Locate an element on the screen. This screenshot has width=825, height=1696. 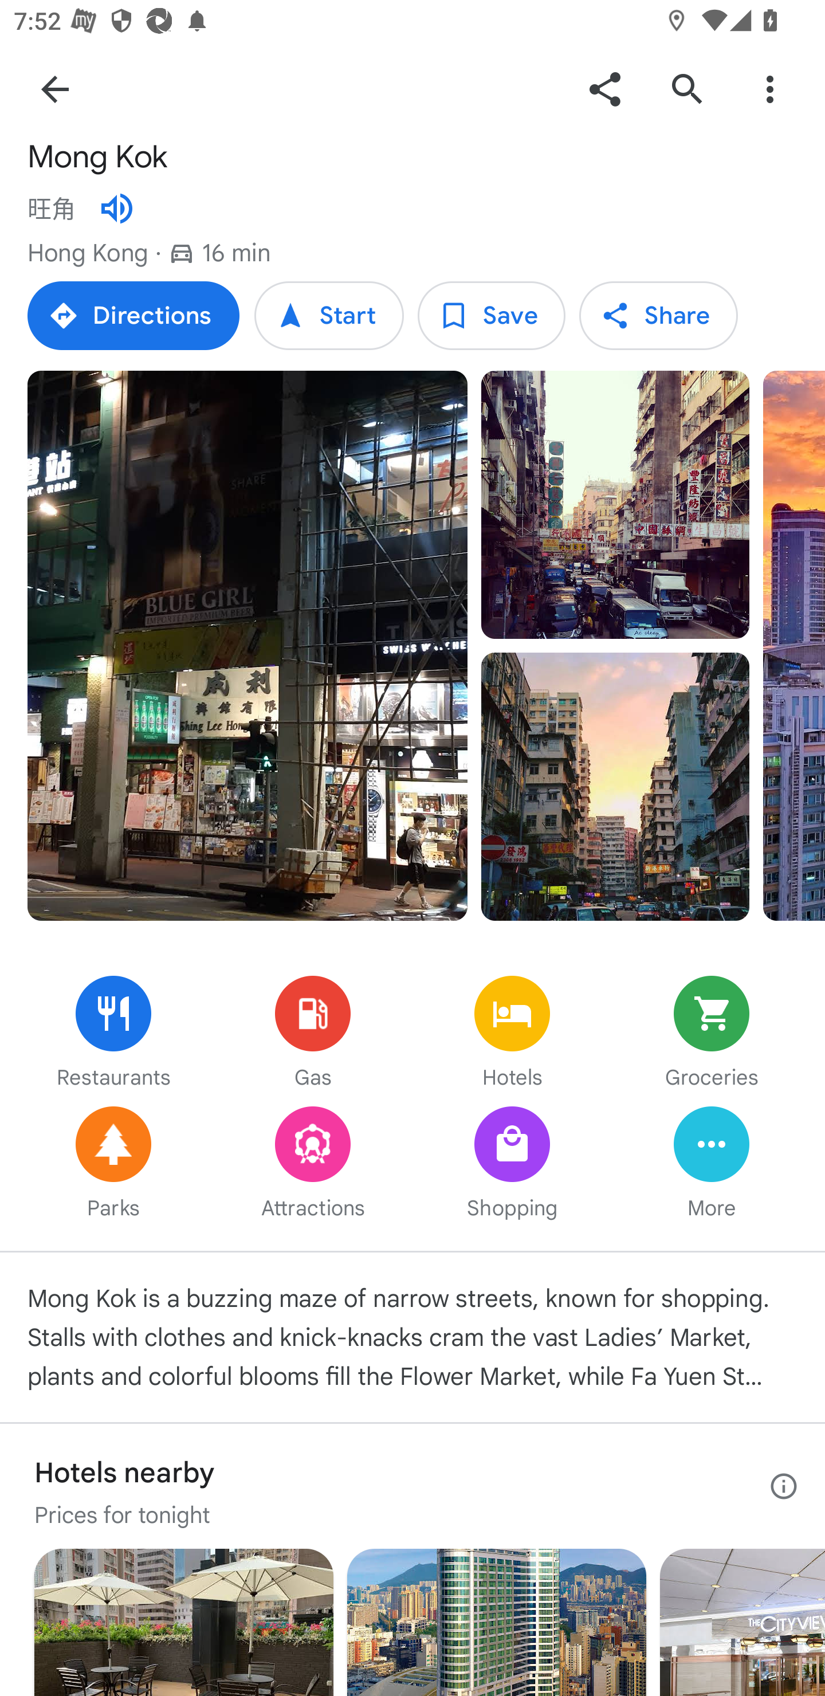
Play it in Chinese is located at coordinates (117, 209).